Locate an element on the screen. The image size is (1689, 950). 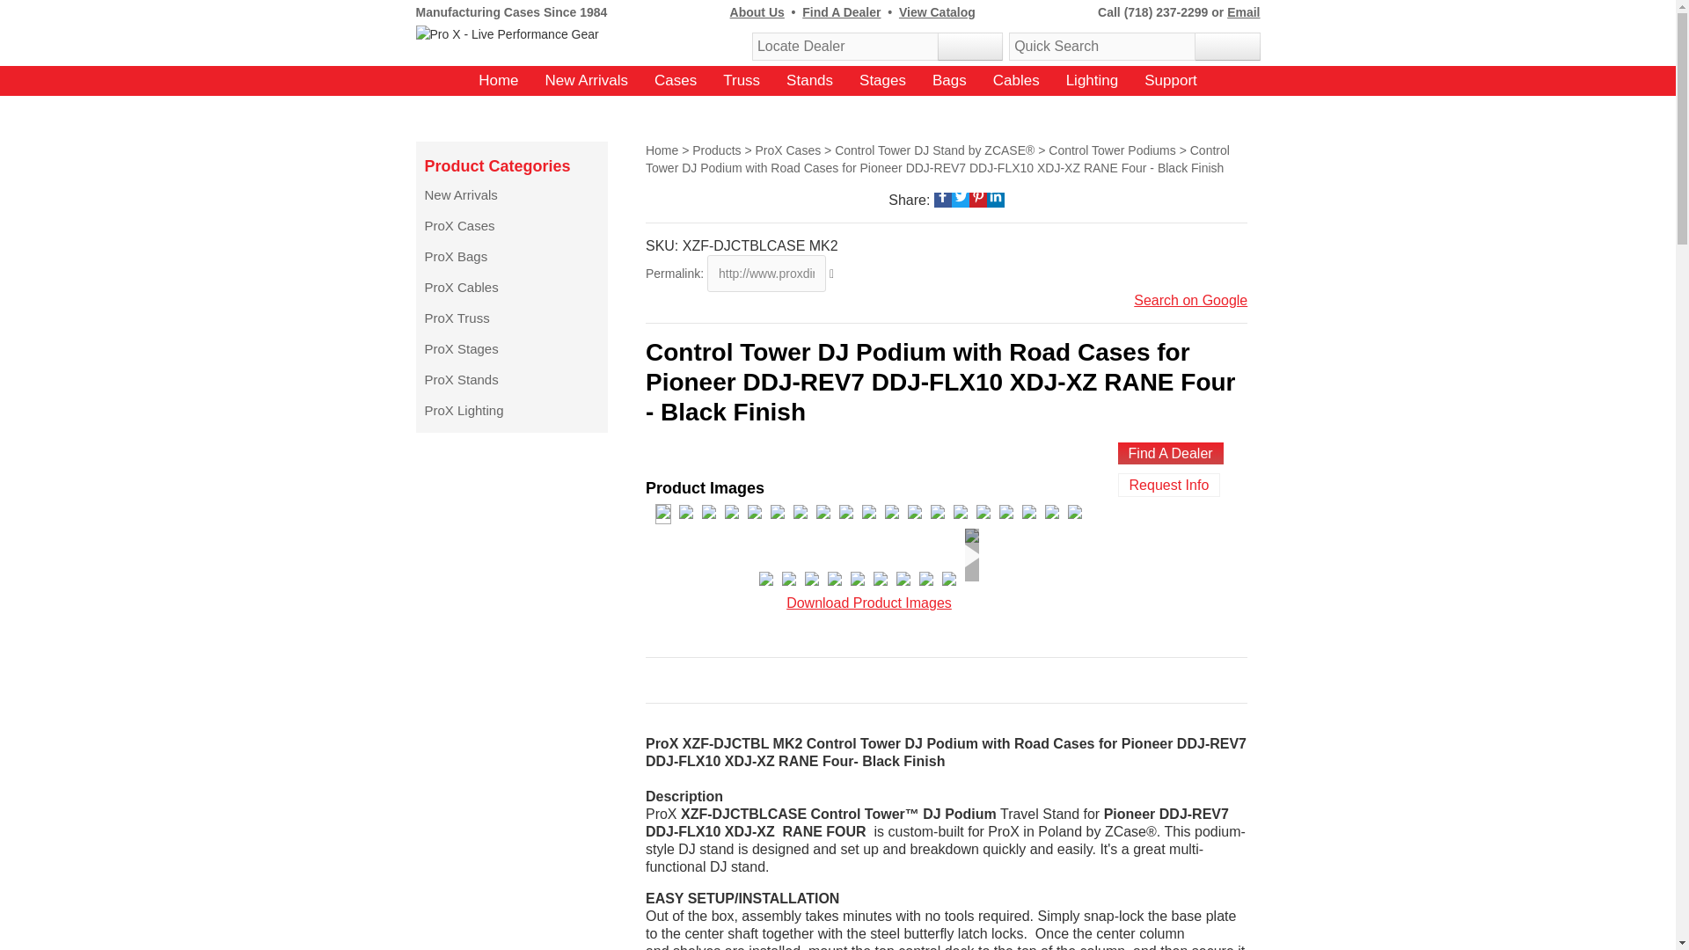
Twitter is located at coordinates (961, 195).